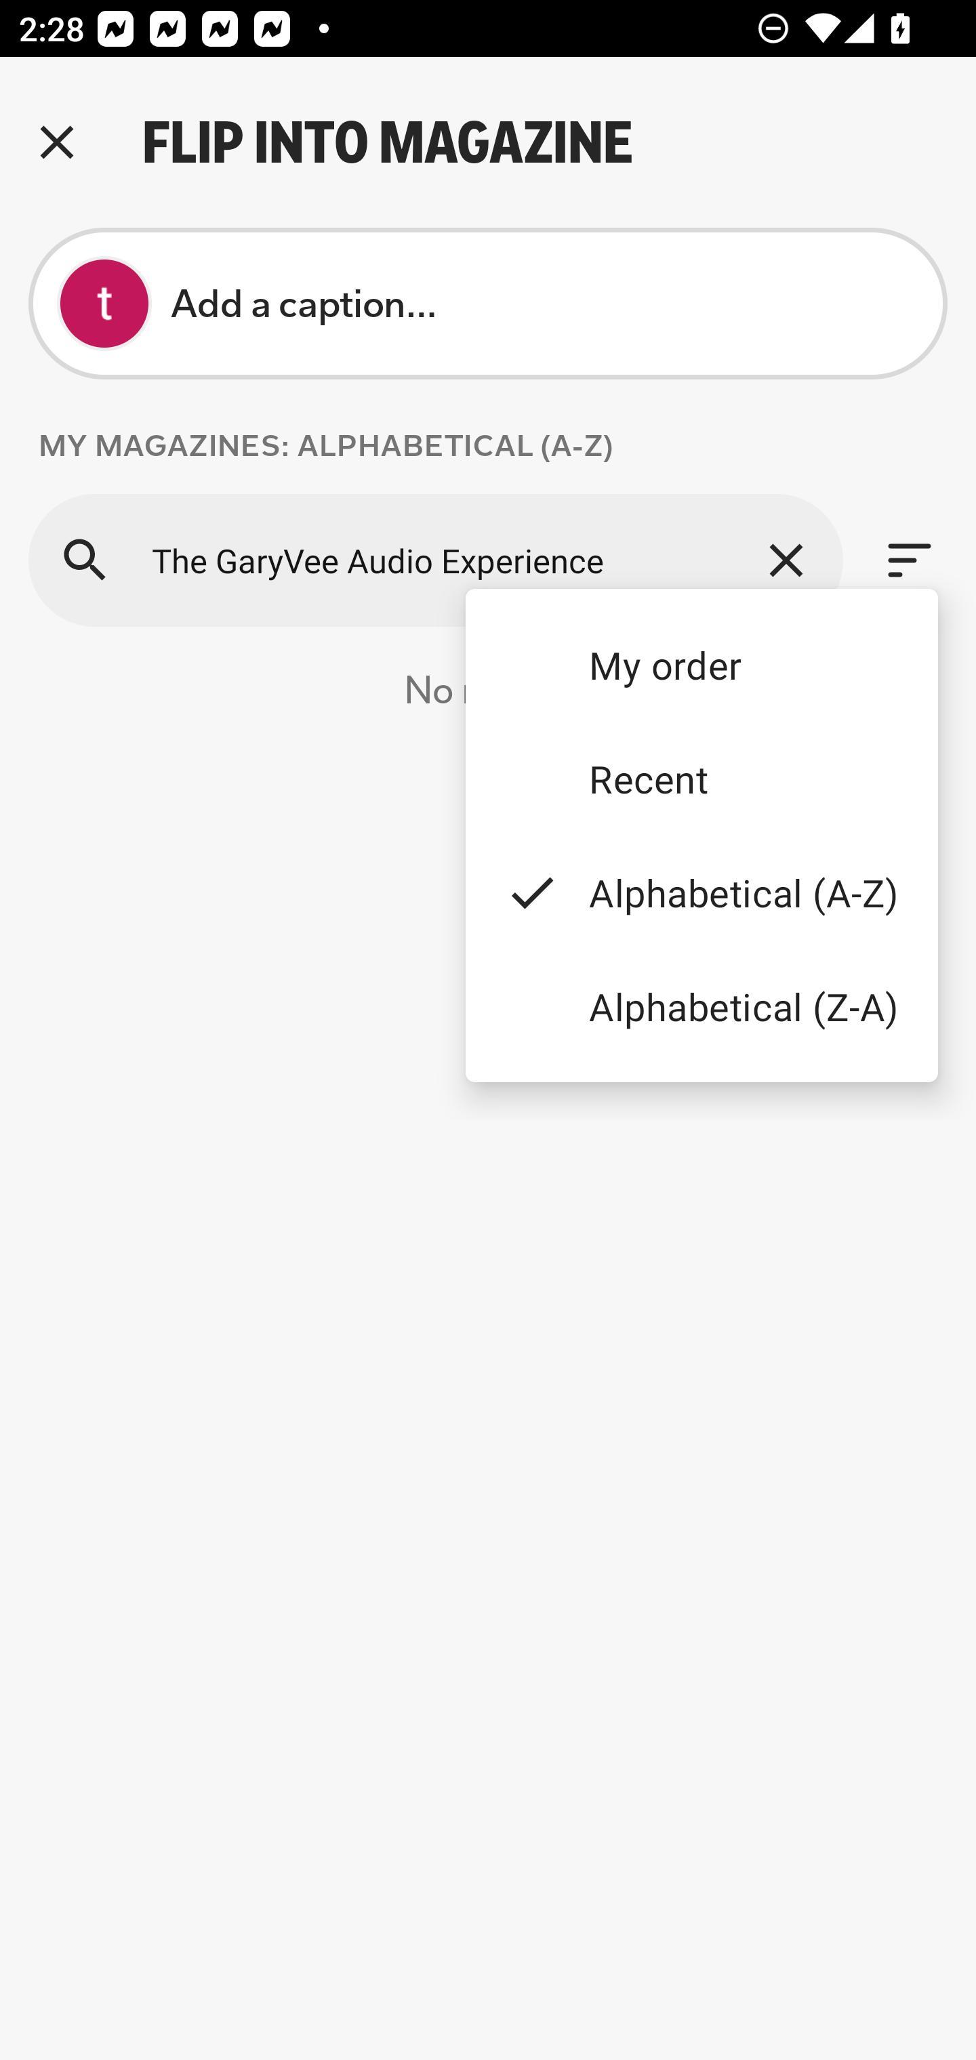 This screenshot has width=976, height=2060. I want to click on My order, so click(701, 664).